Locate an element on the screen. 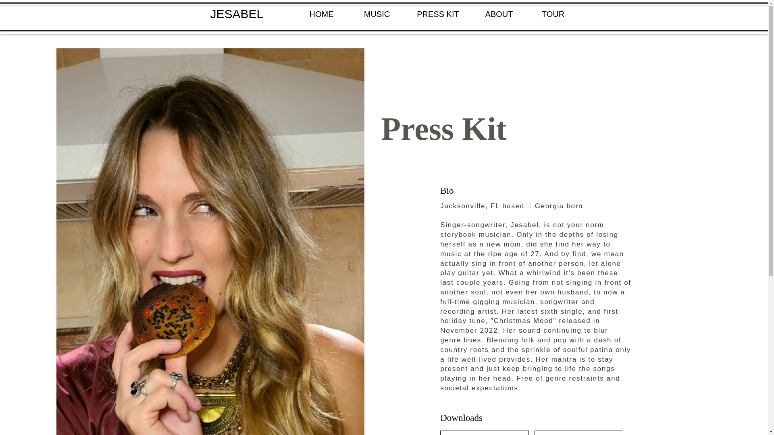 The width and height of the screenshot is (774, 435). JESABEL is located at coordinates (237, 14).